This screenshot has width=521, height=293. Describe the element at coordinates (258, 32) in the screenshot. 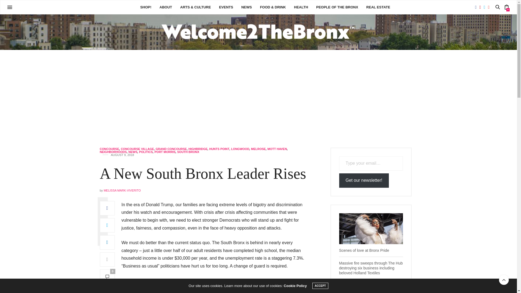

I see `Welcome2TheBronx` at that location.